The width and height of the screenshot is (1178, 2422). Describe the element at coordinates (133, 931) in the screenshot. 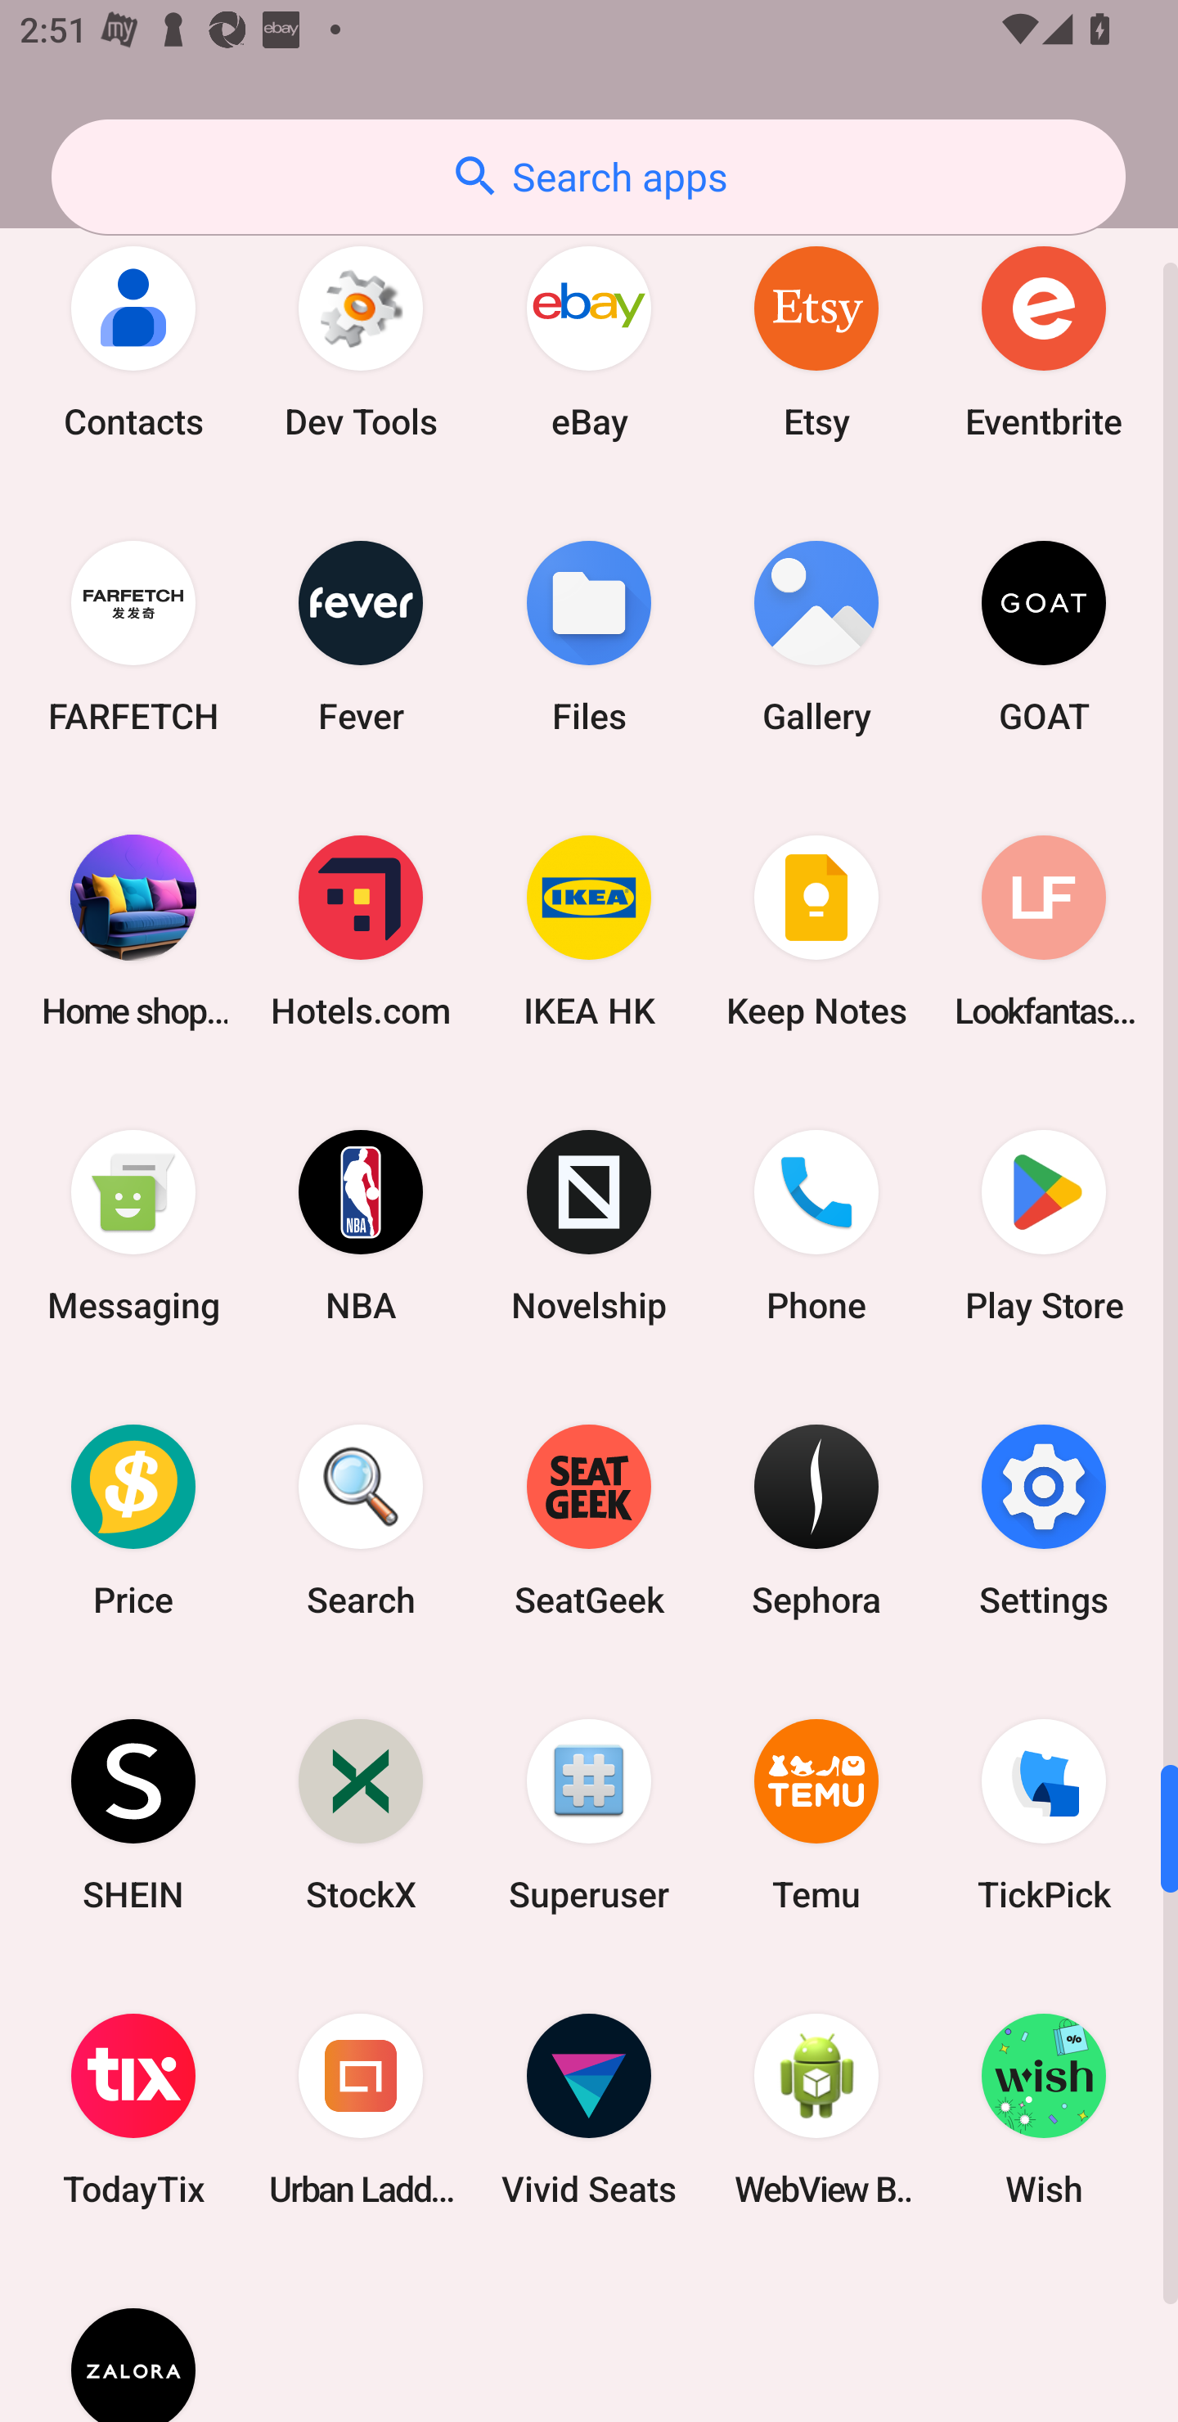

I see `Home shopping` at that location.